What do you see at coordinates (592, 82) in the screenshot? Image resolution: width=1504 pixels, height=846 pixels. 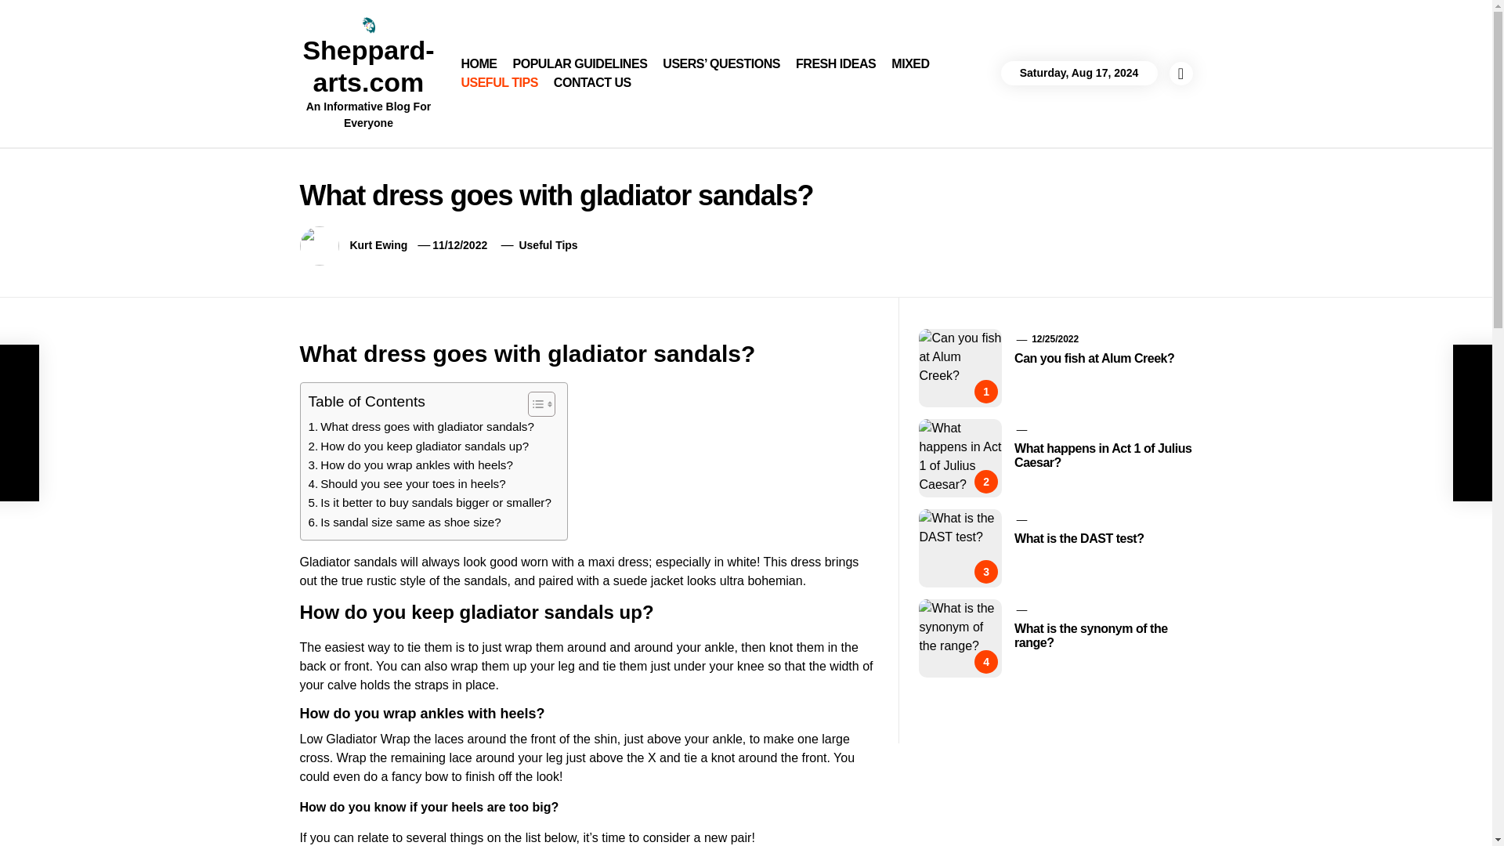 I see `CONTACT US` at bounding box center [592, 82].